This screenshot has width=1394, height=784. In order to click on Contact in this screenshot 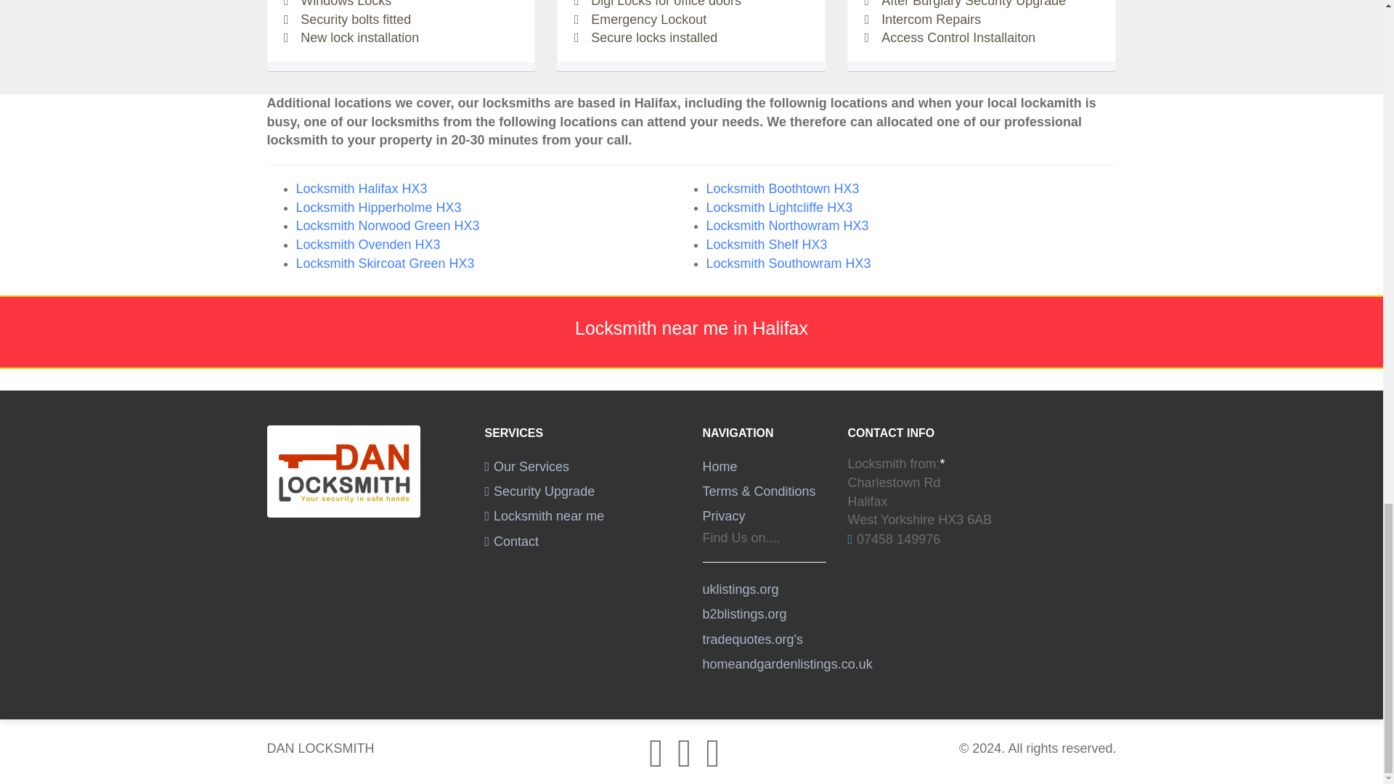, I will do `click(513, 542)`.